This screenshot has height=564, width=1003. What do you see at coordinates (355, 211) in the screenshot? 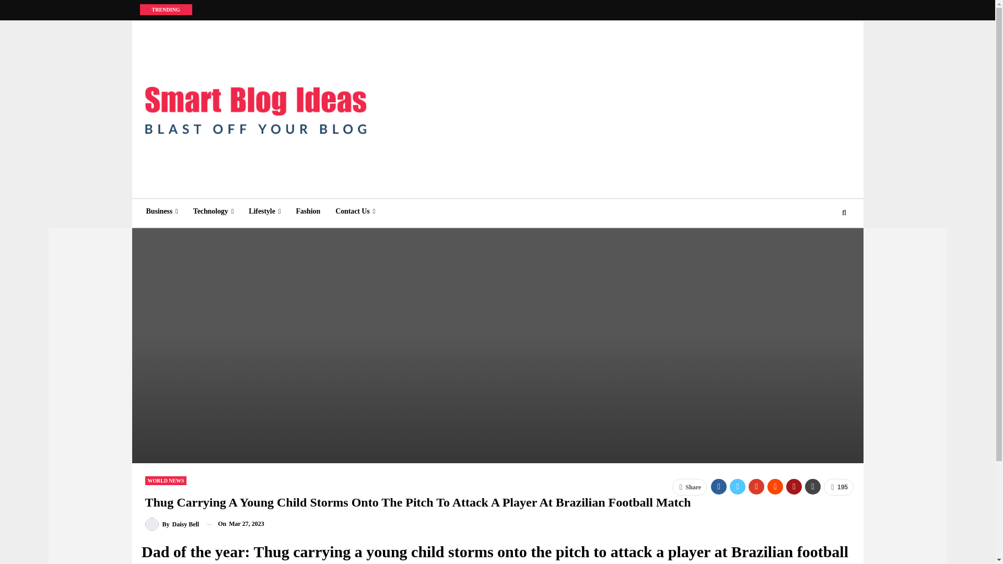
I see `Contact Us` at bounding box center [355, 211].